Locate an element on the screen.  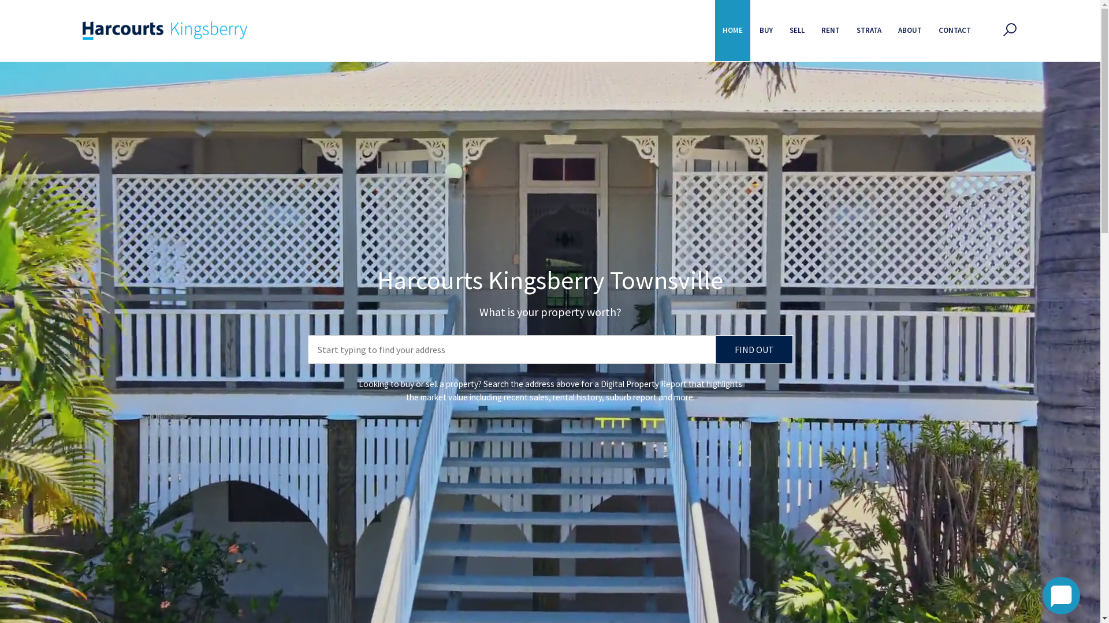
STRATA is located at coordinates (869, 31).